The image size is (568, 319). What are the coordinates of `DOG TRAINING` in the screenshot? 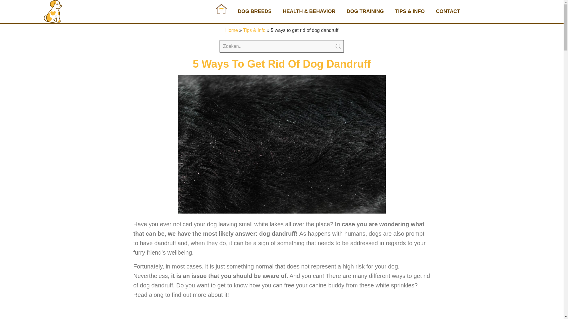 It's located at (365, 11).